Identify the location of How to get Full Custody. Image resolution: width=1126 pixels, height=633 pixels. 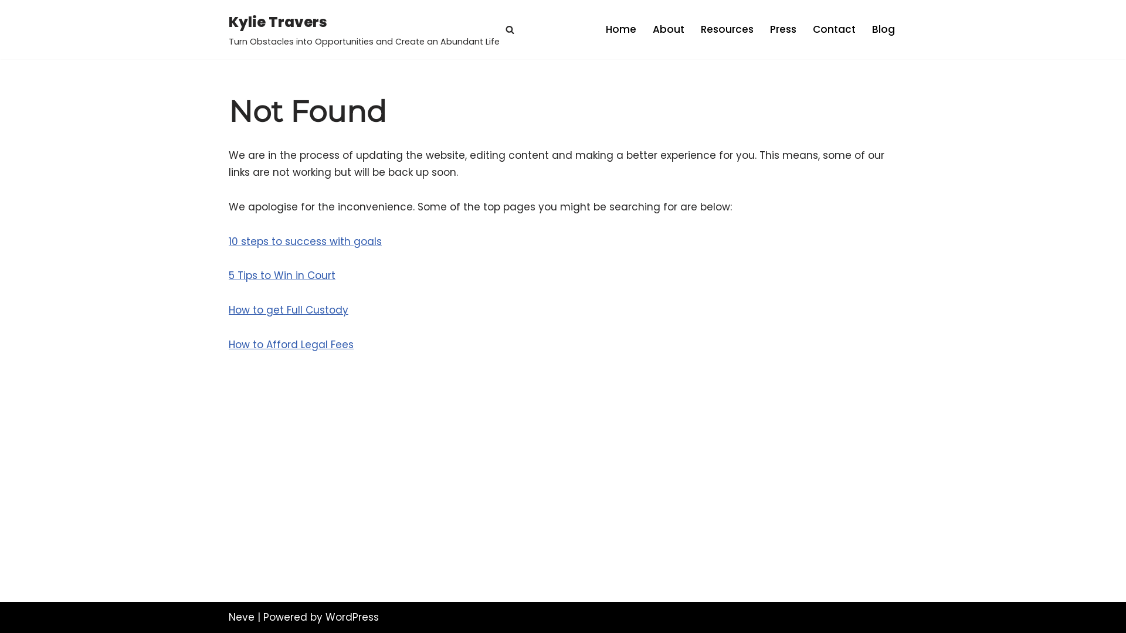
(289, 310).